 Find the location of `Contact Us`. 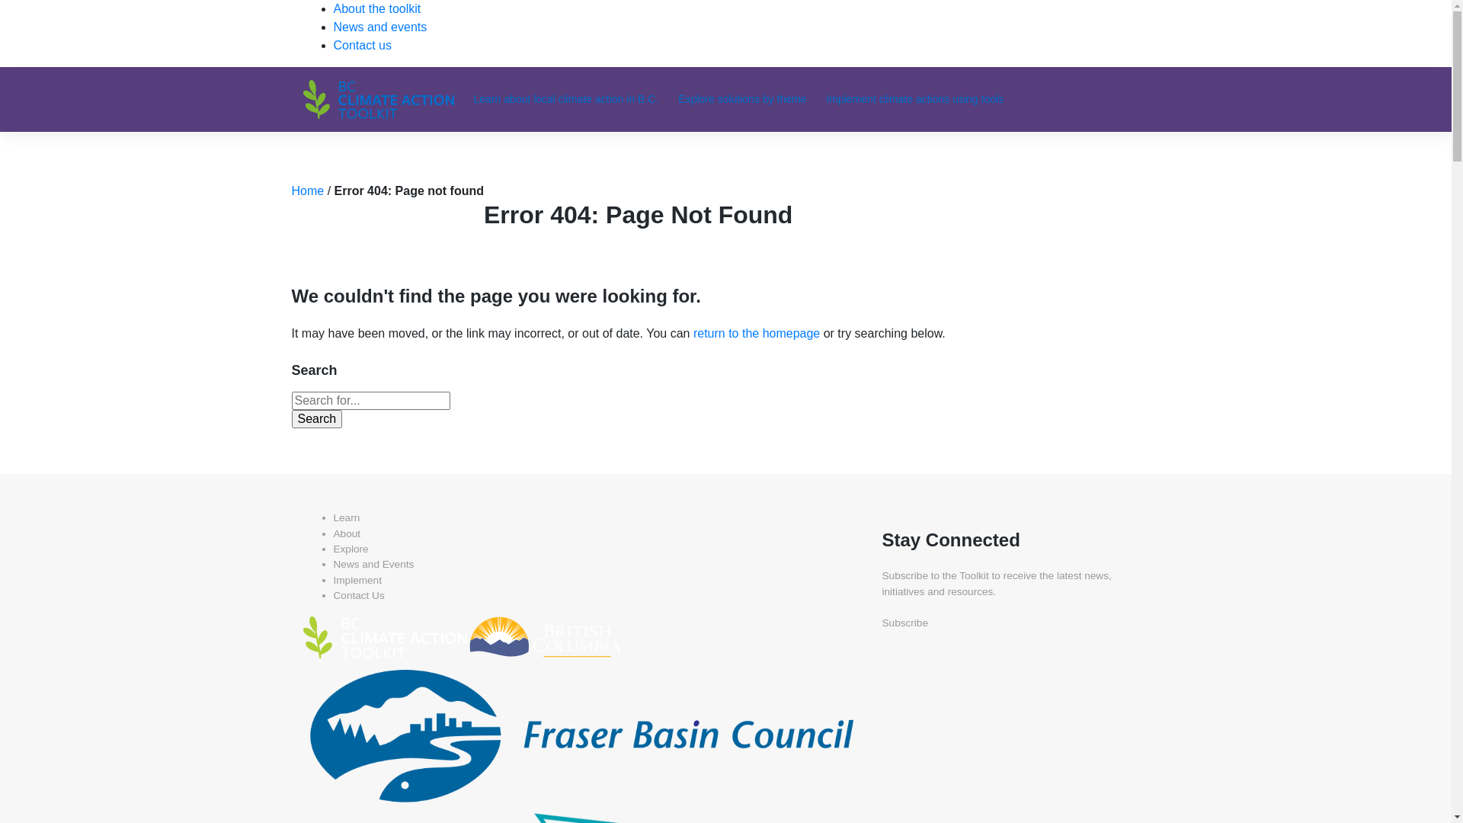

Contact Us is located at coordinates (359, 596).